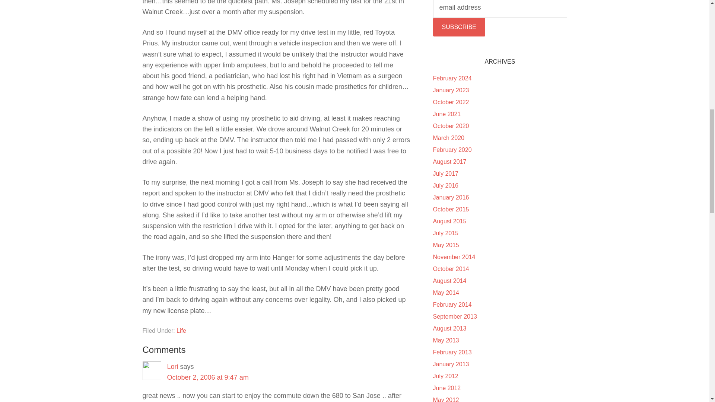 This screenshot has height=402, width=715. What do you see at coordinates (449, 162) in the screenshot?
I see `August 2017` at bounding box center [449, 162].